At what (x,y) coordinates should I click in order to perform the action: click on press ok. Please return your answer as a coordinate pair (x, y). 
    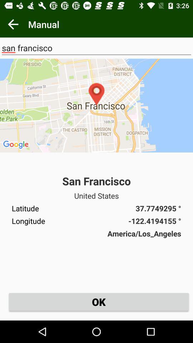
    Looking at the image, I should click on (99, 302).